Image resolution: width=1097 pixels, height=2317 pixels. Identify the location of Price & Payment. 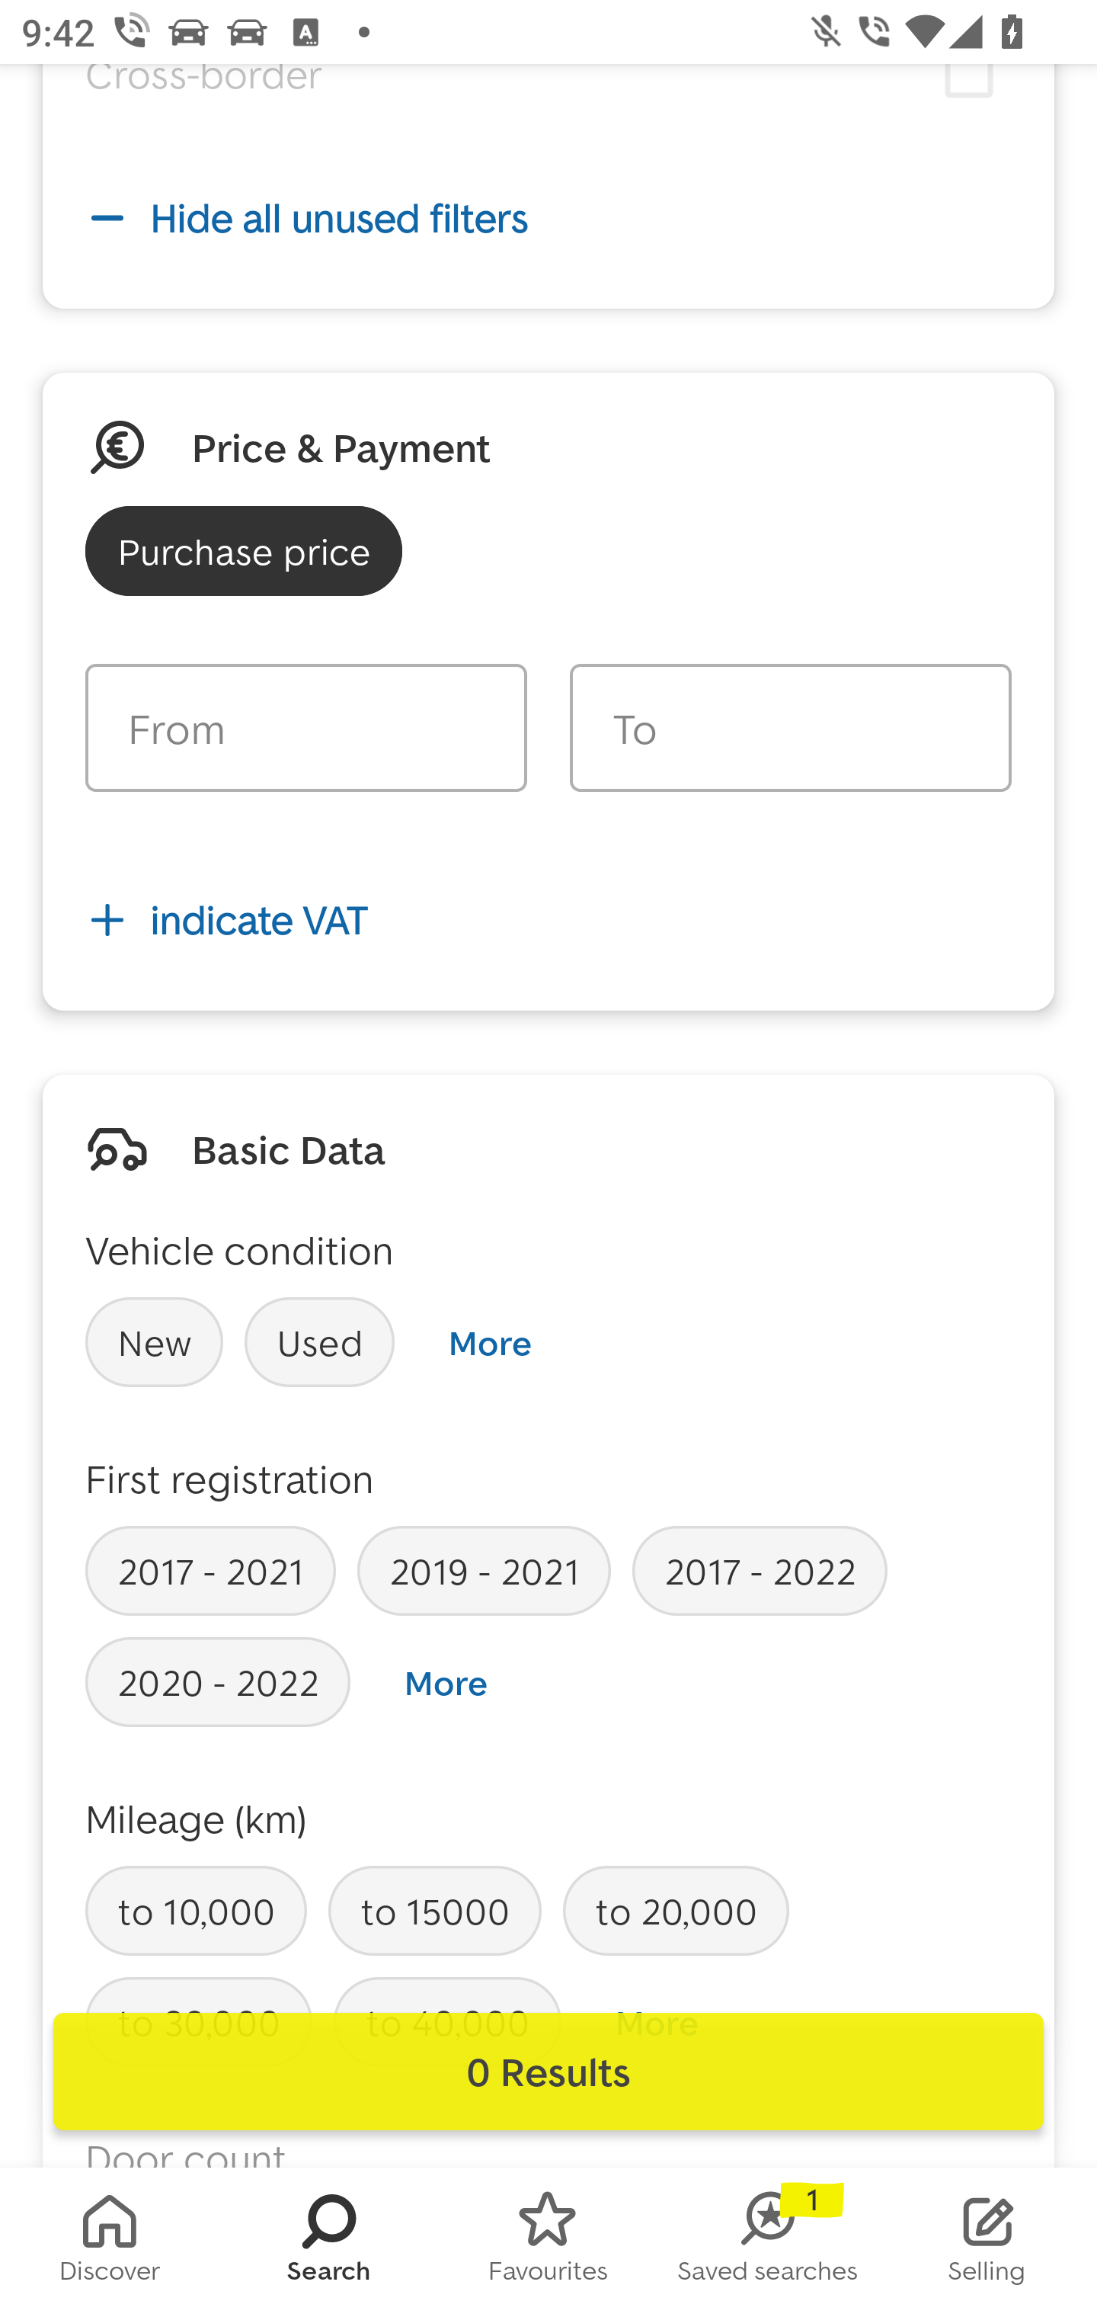
(341, 447).